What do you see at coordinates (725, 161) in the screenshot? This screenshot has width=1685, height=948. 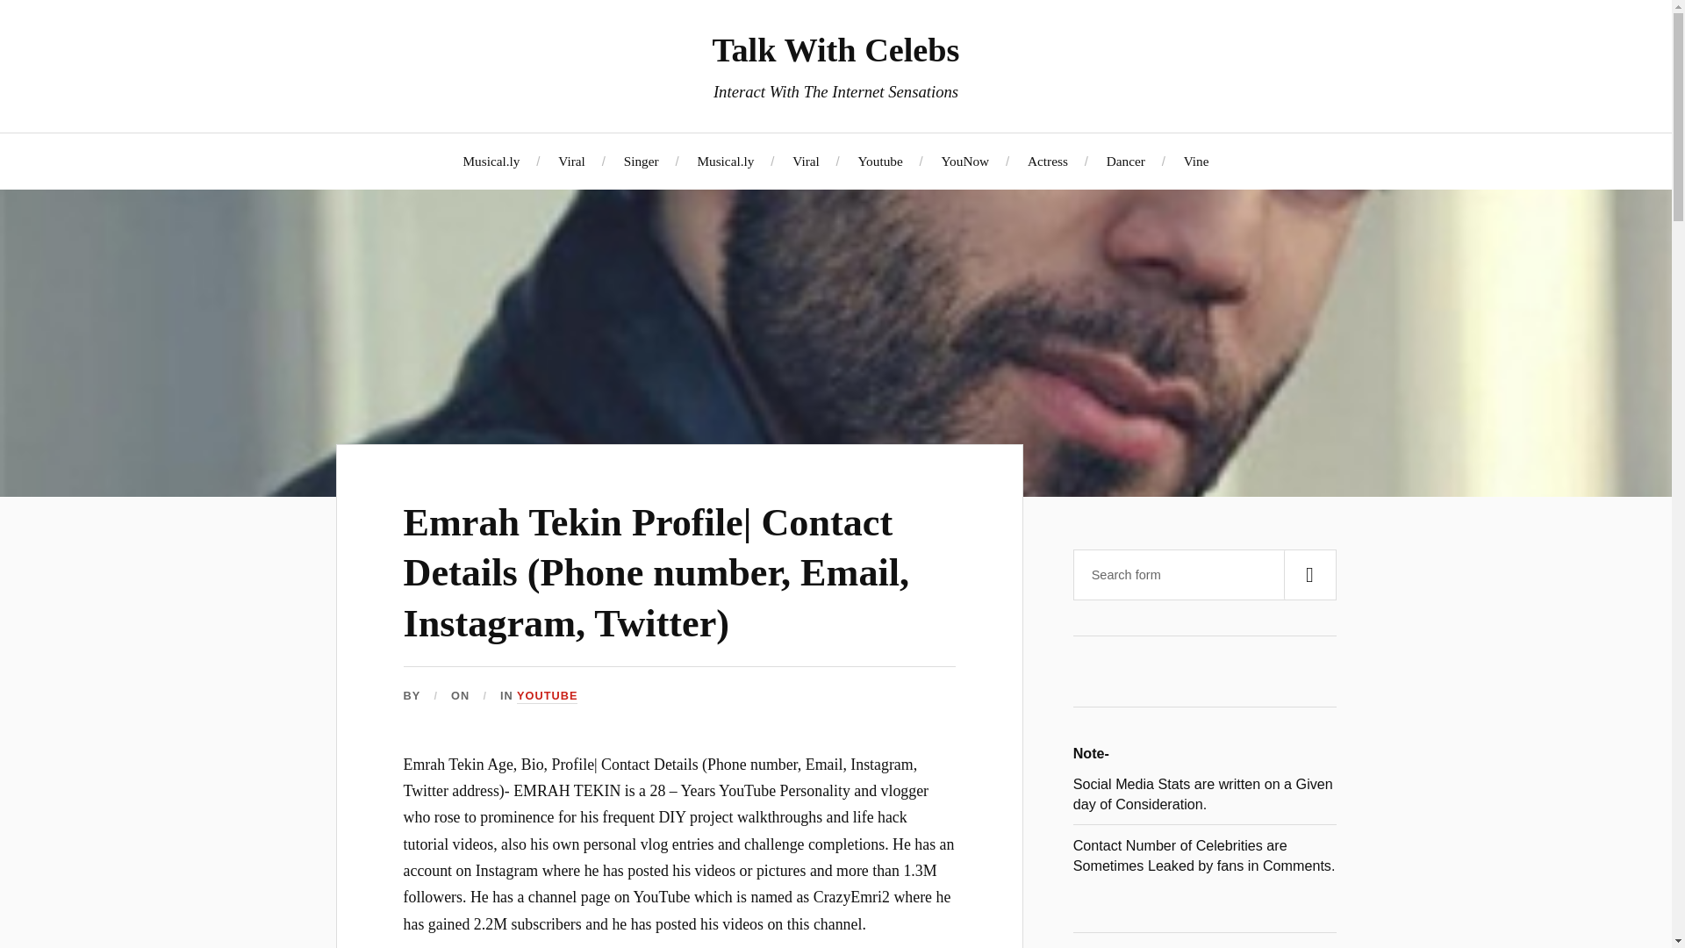 I see `Musical.ly` at bounding box center [725, 161].